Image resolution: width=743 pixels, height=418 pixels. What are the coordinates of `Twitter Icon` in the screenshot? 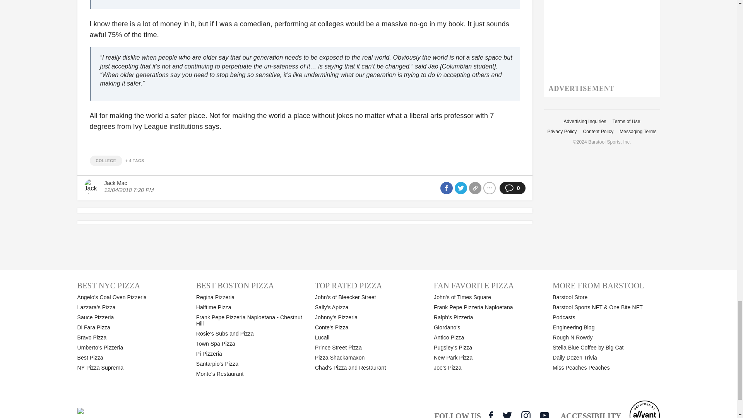 It's located at (507, 414).